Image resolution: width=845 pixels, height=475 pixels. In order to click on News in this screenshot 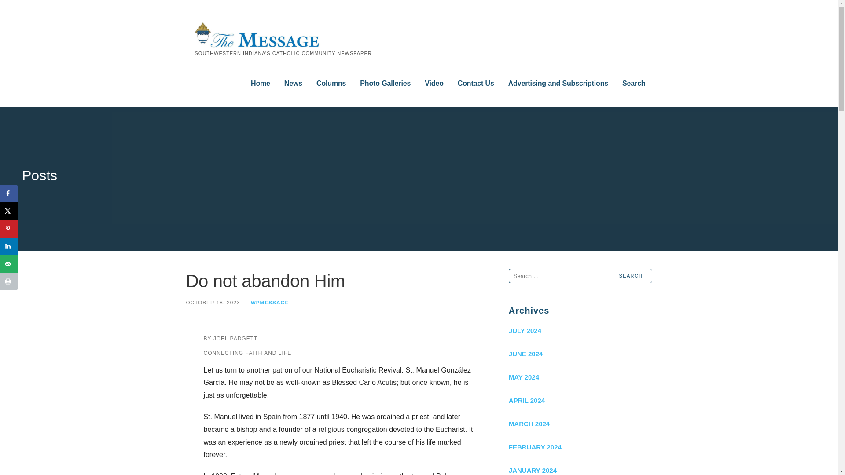, I will do `click(293, 84)`.